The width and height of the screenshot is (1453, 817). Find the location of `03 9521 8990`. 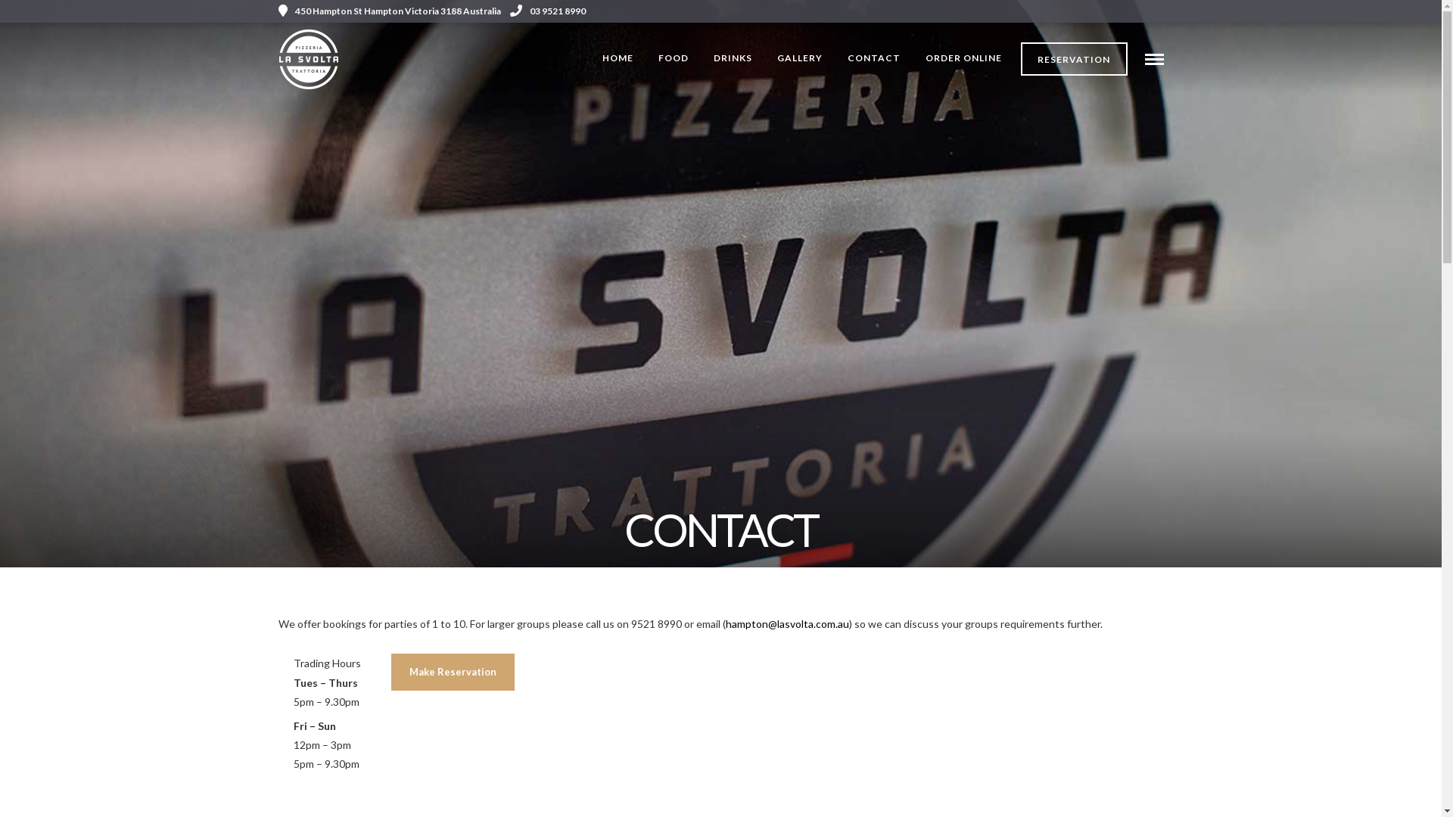

03 9521 8990 is located at coordinates (548, 11).